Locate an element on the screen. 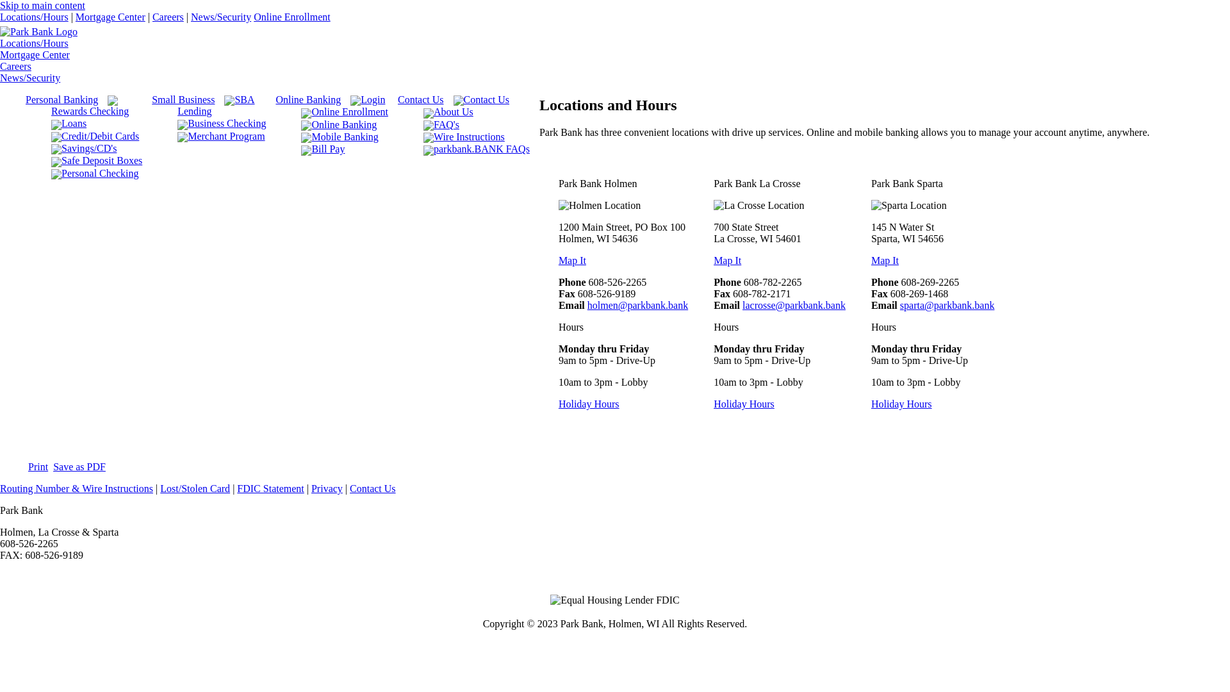 This screenshot has width=1230, height=692. Business Checking is located at coordinates (227, 124).